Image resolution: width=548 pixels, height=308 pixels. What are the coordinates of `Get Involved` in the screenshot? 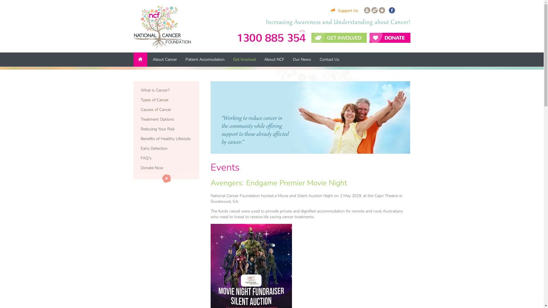 It's located at (244, 60).